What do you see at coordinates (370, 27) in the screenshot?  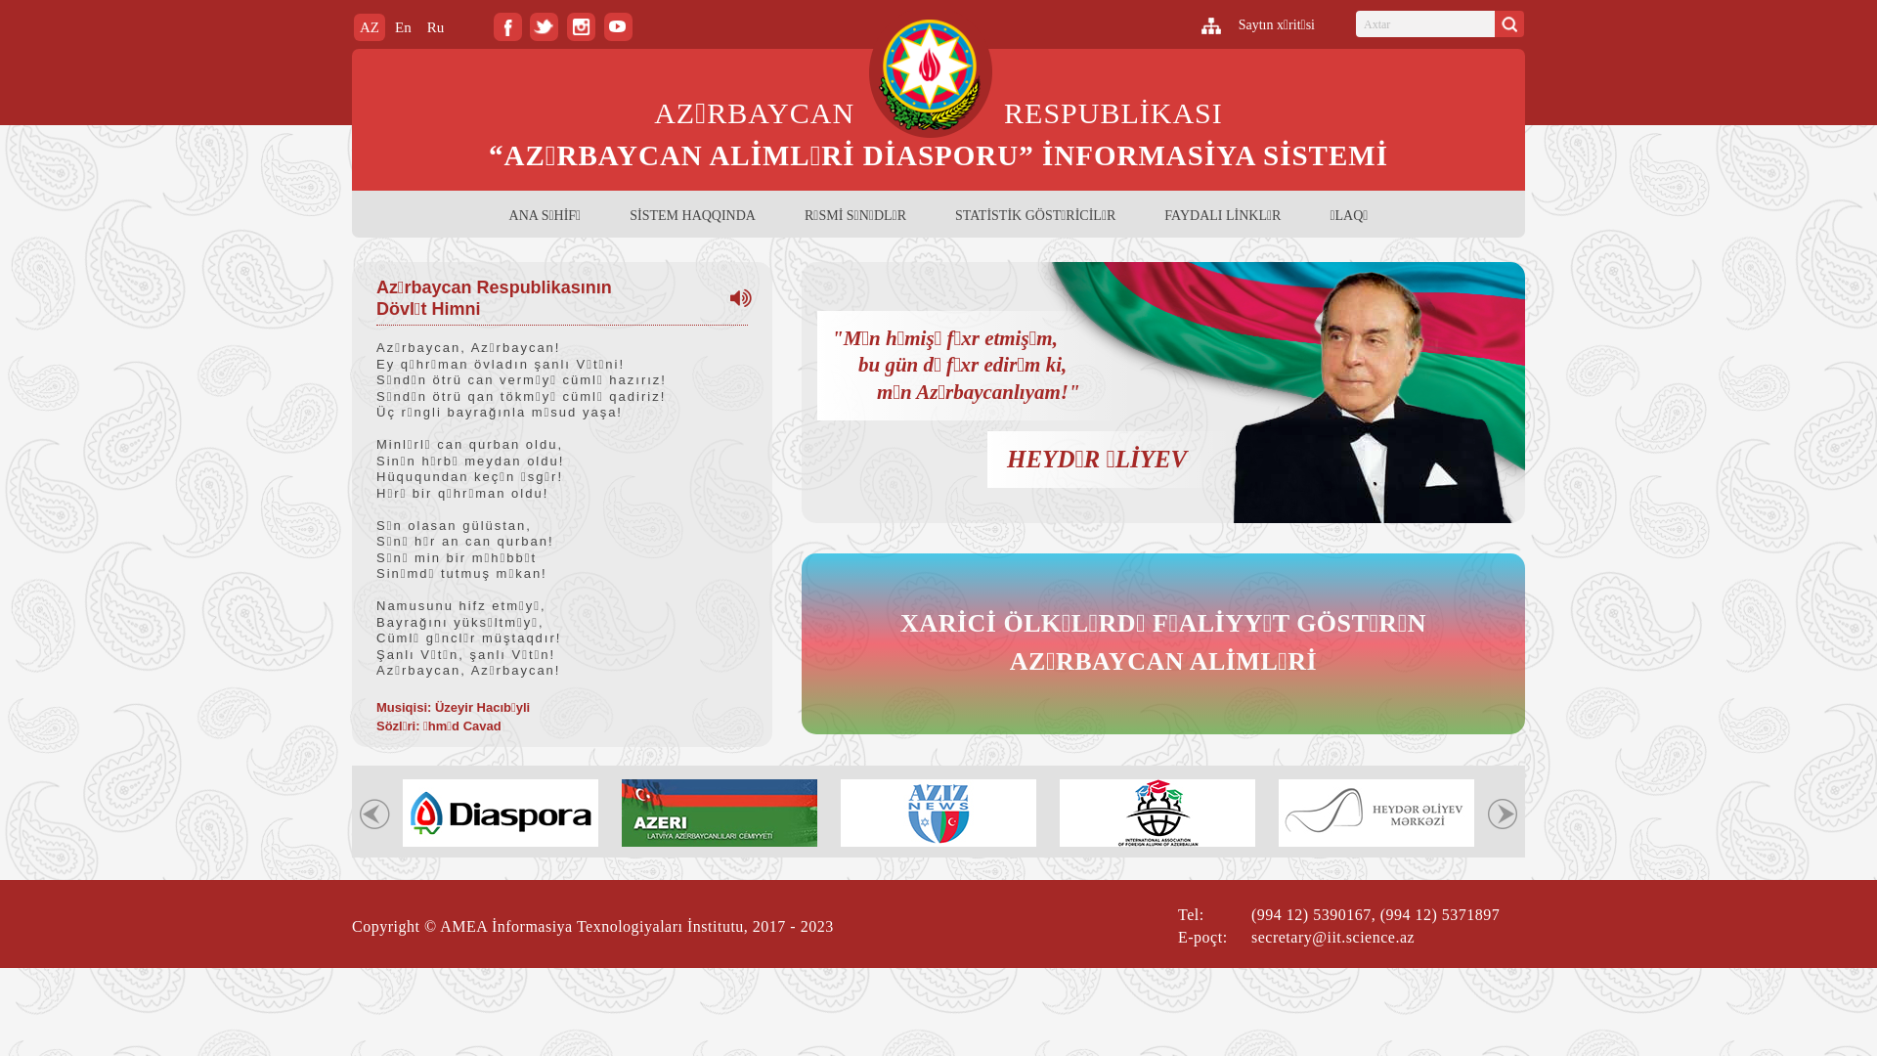 I see `AZ` at bounding box center [370, 27].